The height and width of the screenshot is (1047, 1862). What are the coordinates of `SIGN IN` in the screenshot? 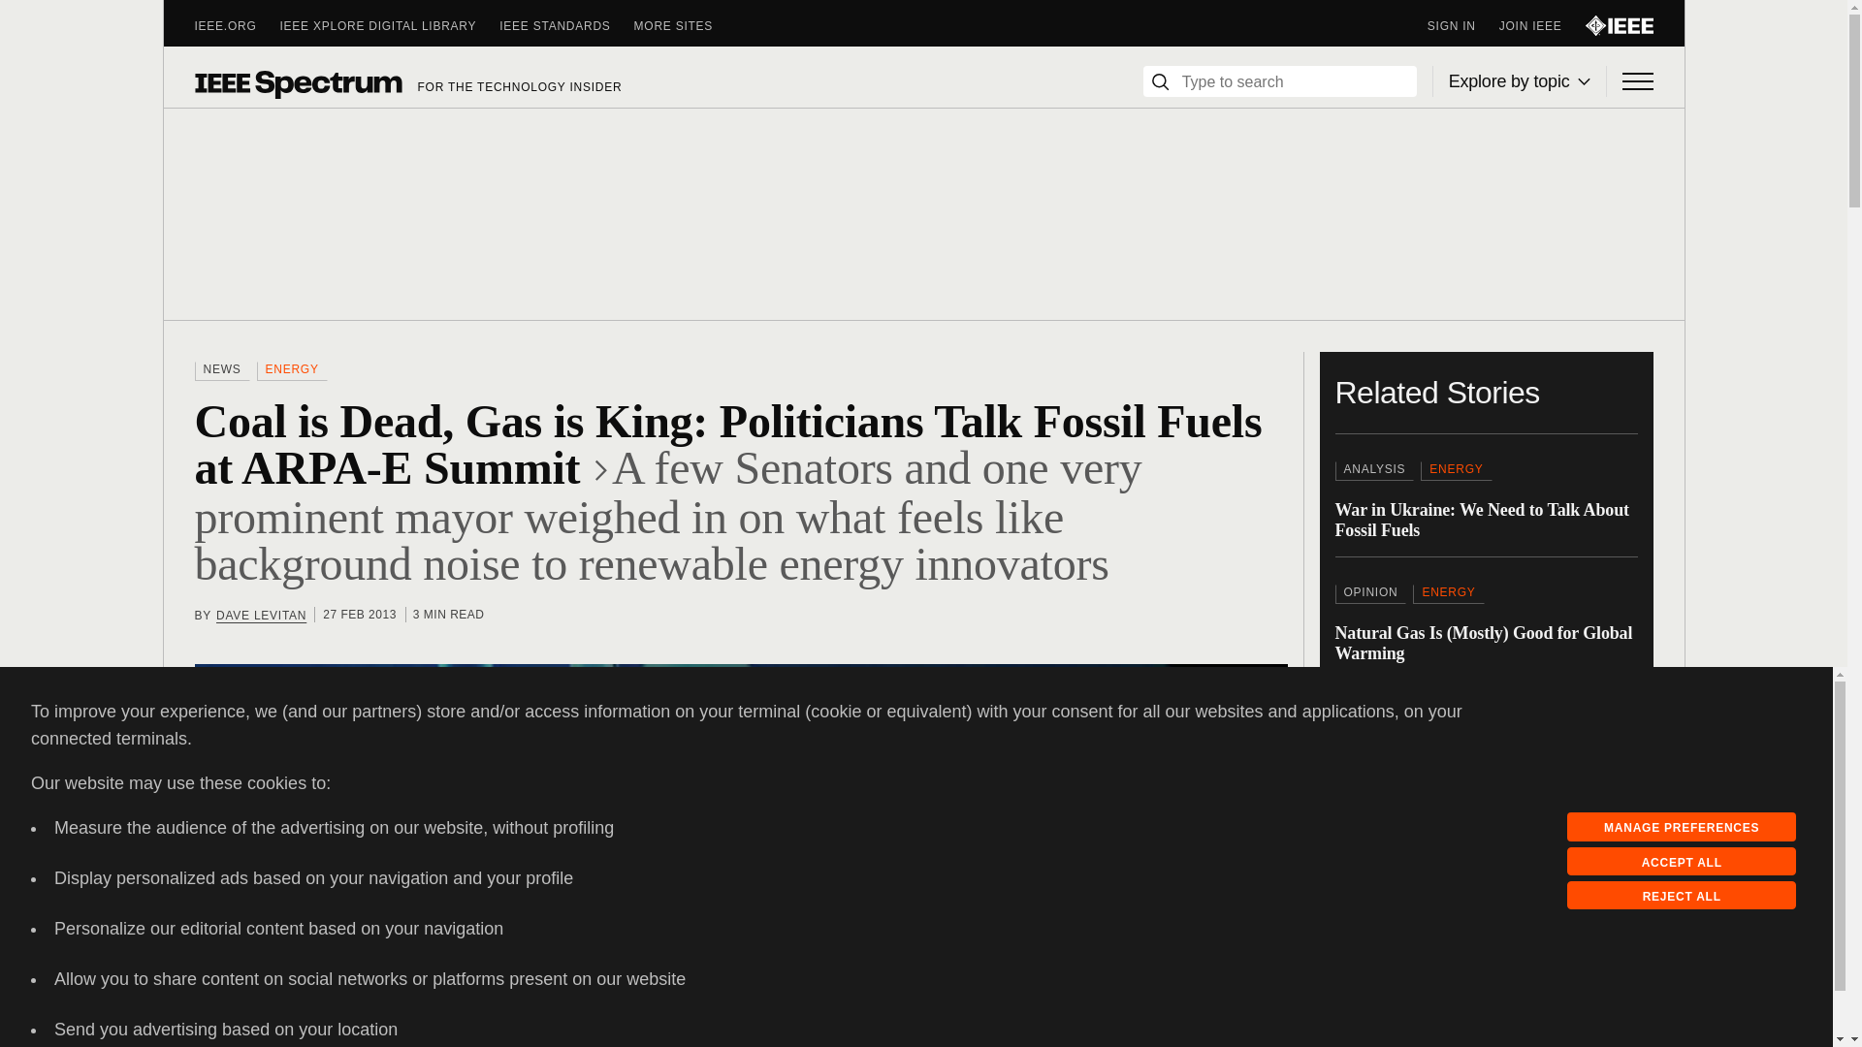 It's located at (1462, 25).